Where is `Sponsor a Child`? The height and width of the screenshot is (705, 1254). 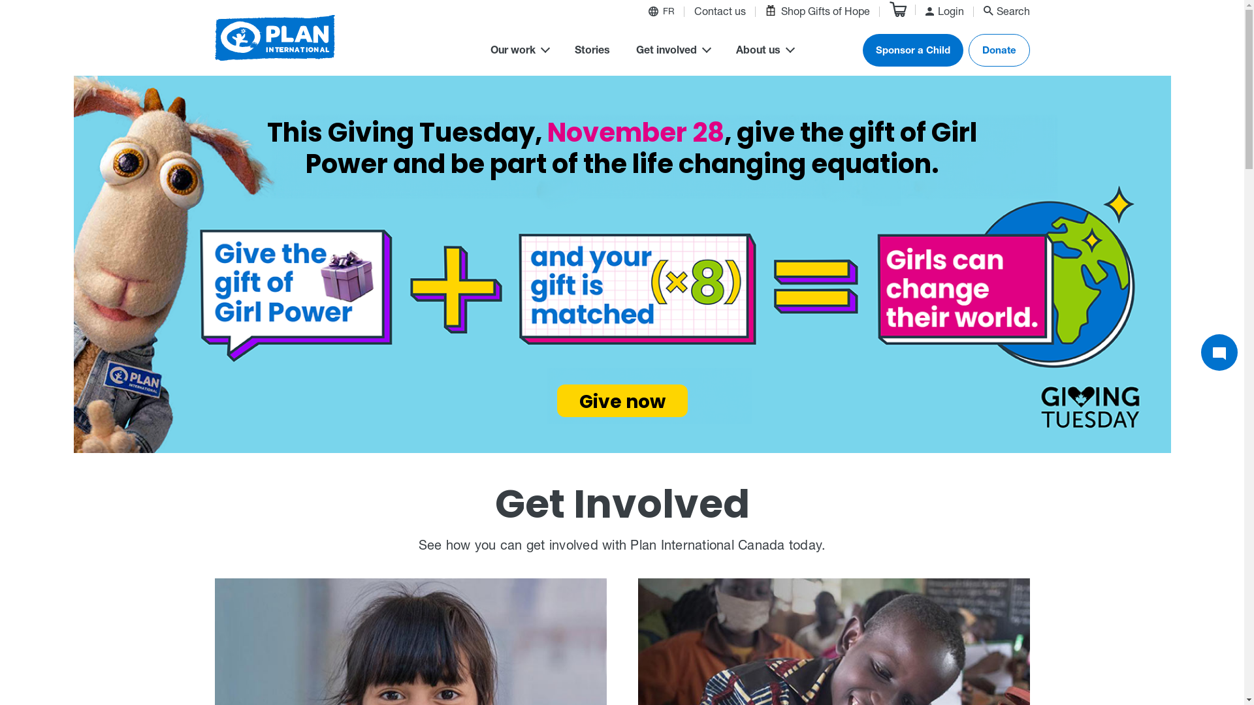 Sponsor a Child is located at coordinates (912, 50).